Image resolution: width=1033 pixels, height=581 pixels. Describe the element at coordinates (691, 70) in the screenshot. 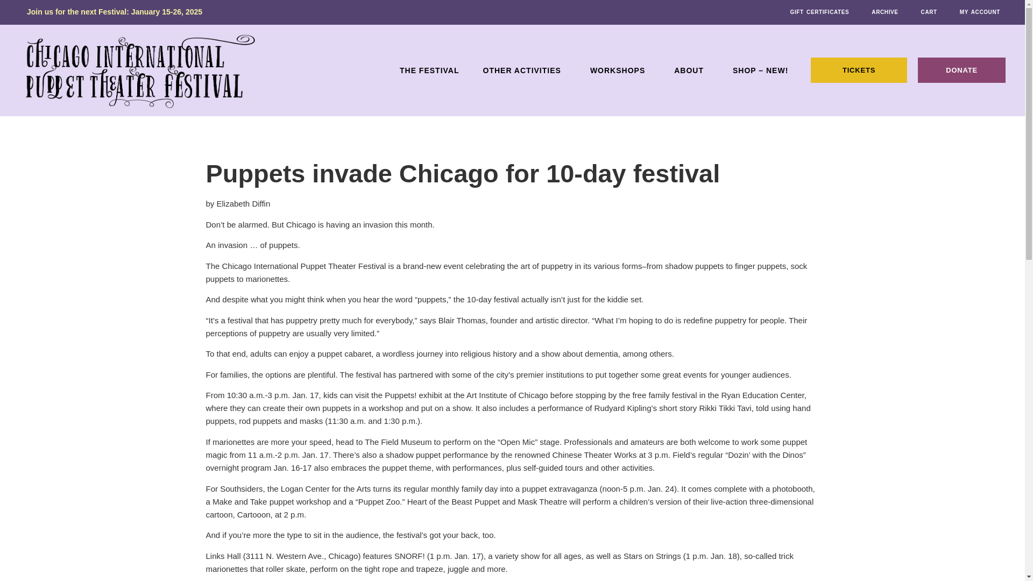

I see `ABOUT` at that location.